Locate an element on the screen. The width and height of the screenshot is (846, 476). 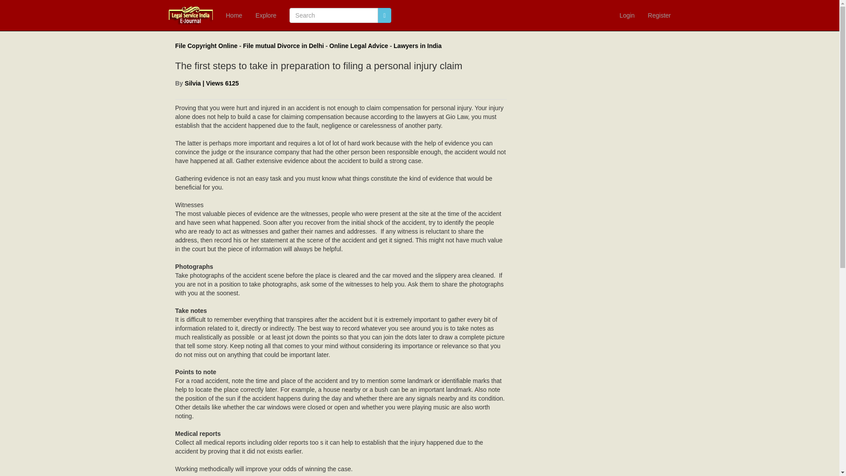
File Copyright Online is located at coordinates (206, 46).